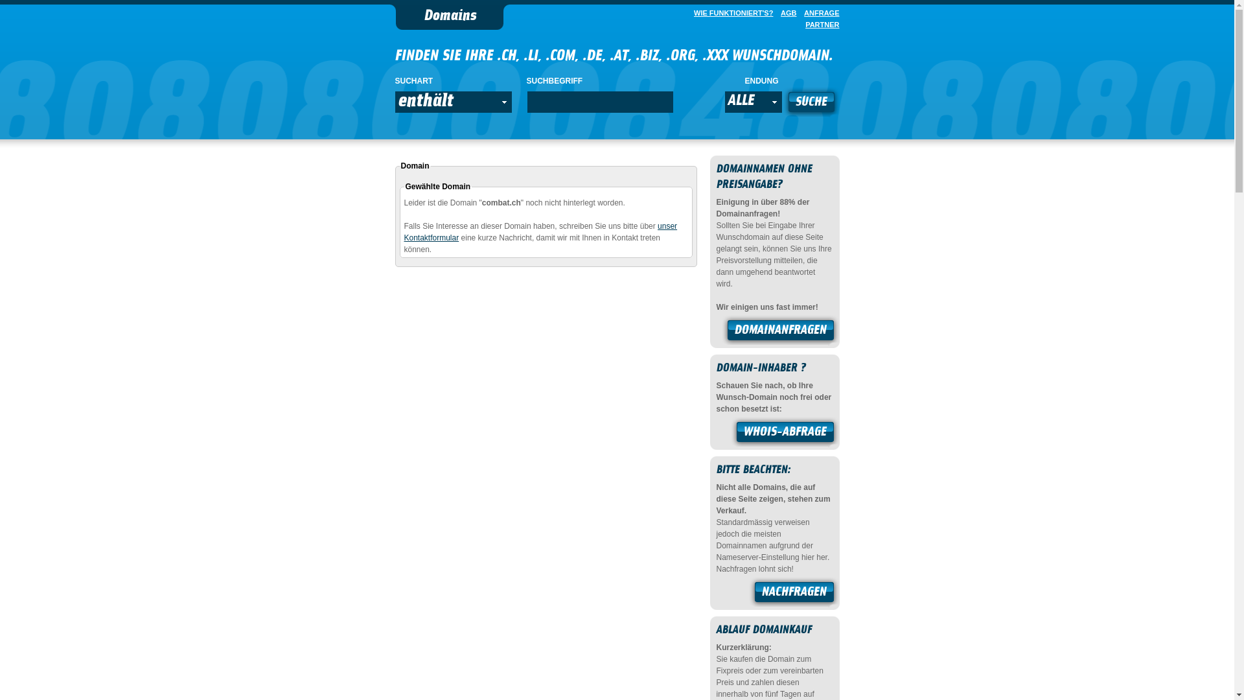 The image size is (1244, 700). What do you see at coordinates (781, 332) in the screenshot?
I see `DOMAINANFRAGEN` at bounding box center [781, 332].